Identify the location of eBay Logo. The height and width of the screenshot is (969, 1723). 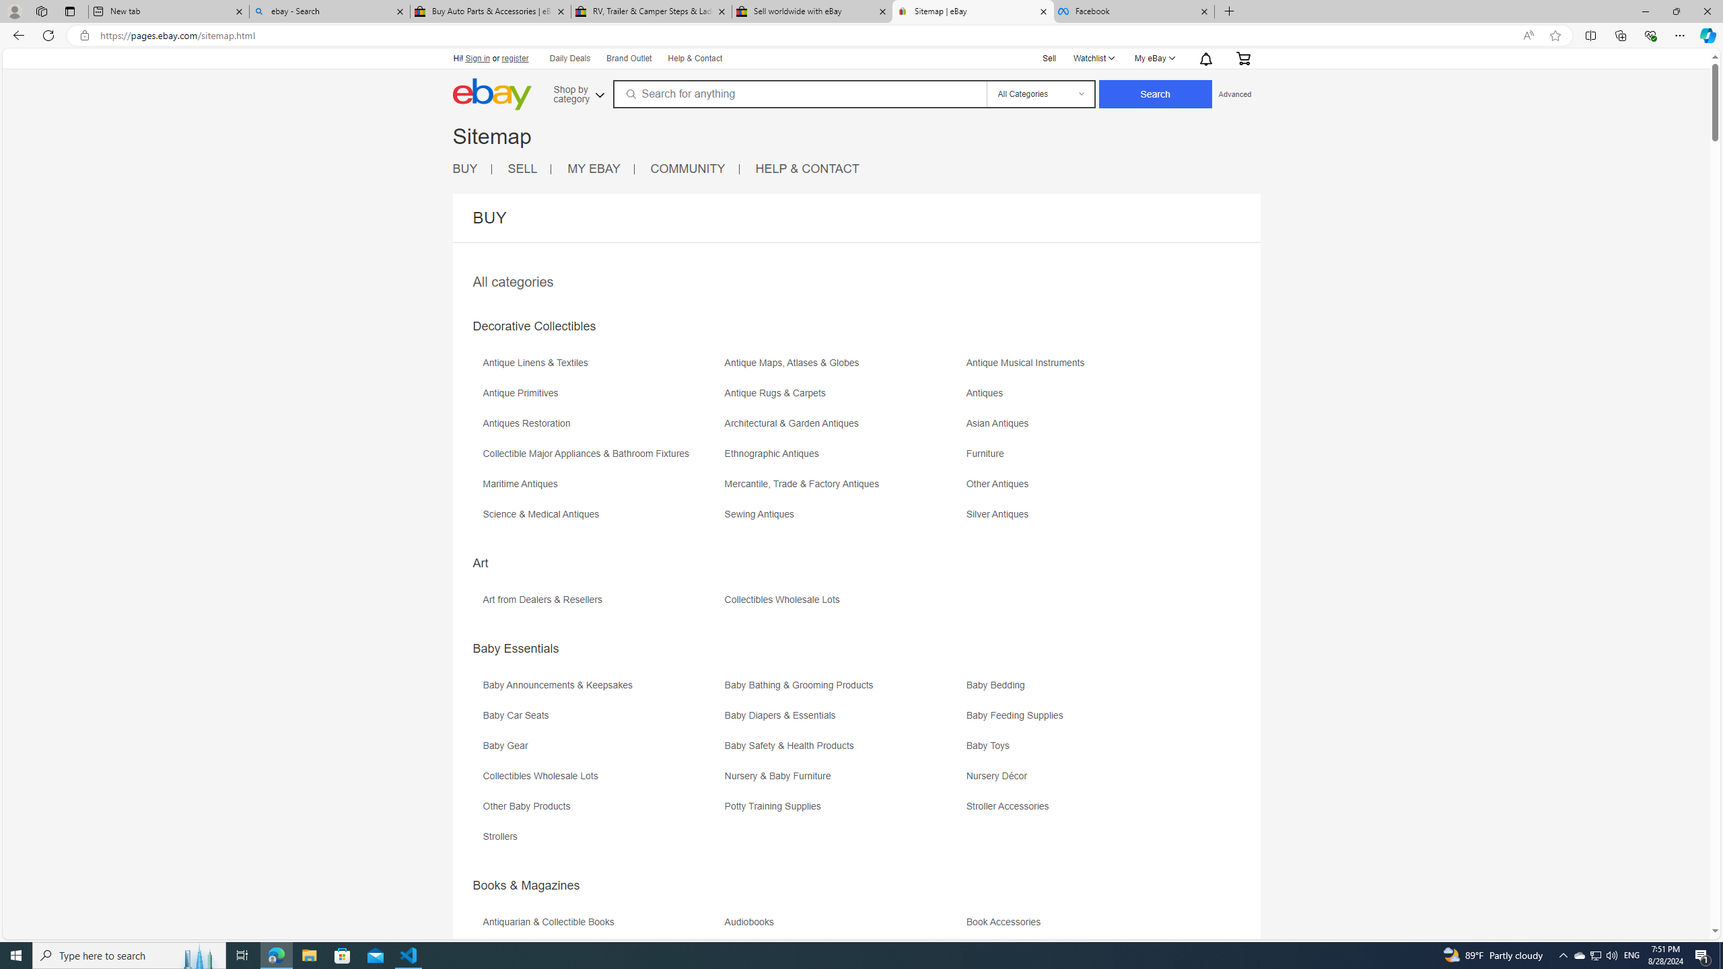
(536, 114).